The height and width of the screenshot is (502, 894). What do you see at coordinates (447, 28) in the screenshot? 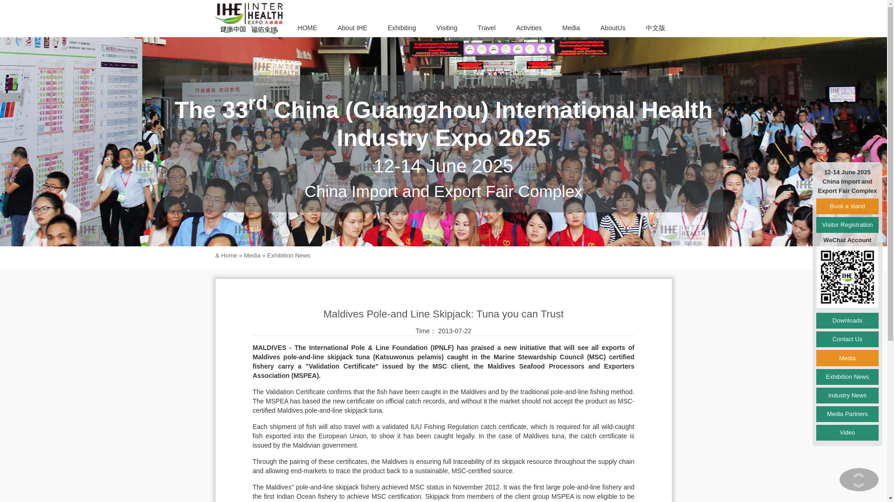
I see `Visiting` at bounding box center [447, 28].